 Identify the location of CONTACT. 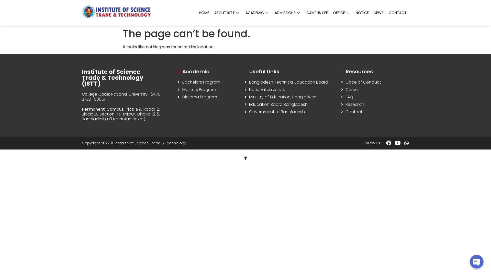
(398, 13).